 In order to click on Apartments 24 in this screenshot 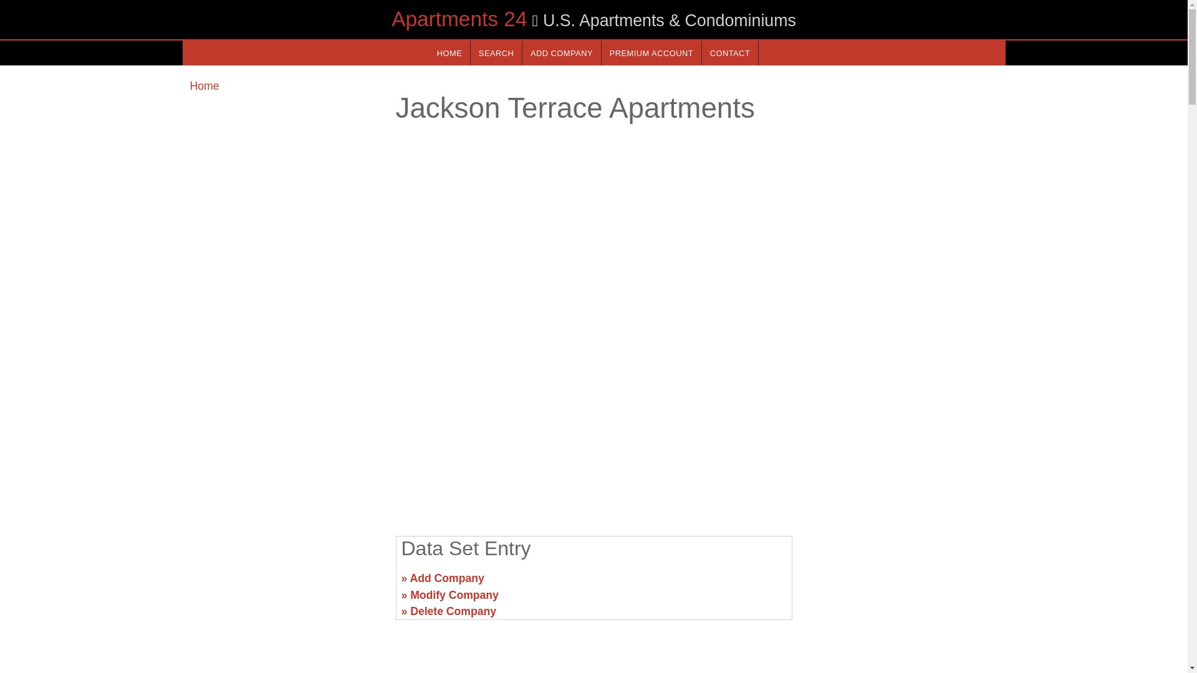, I will do `click(459, 19)`.